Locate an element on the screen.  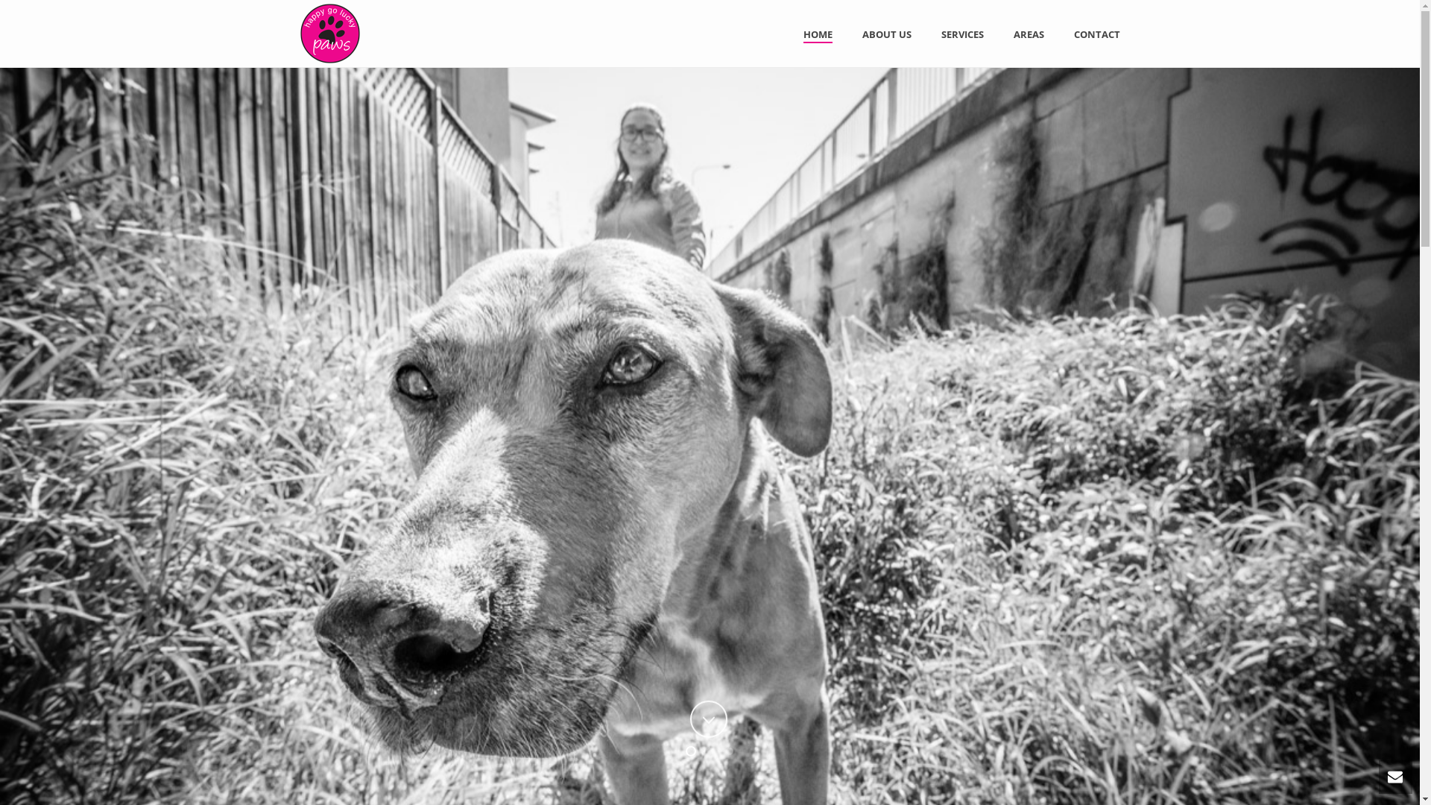
CONTACT is located at coordinates (1096, 34).